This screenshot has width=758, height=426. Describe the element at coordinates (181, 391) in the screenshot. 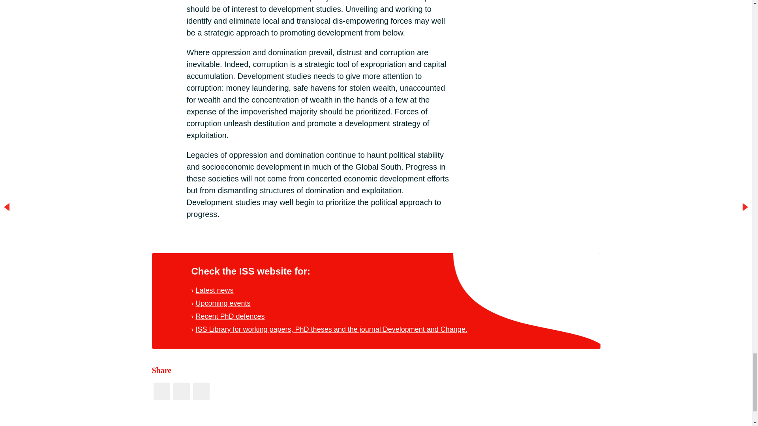

I see `Share to Twitter` at that location.